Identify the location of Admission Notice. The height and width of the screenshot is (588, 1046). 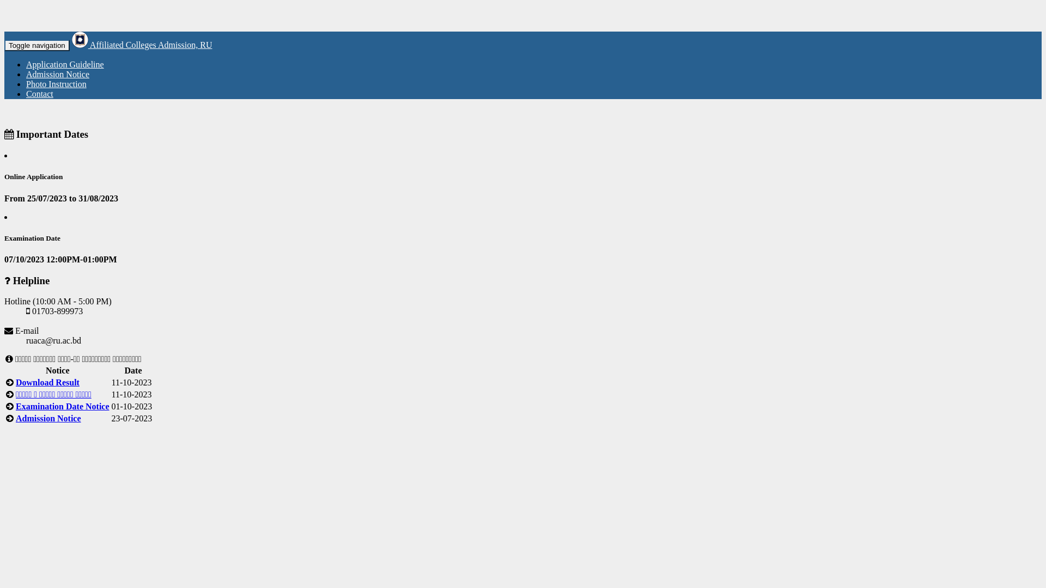
(58, 74).